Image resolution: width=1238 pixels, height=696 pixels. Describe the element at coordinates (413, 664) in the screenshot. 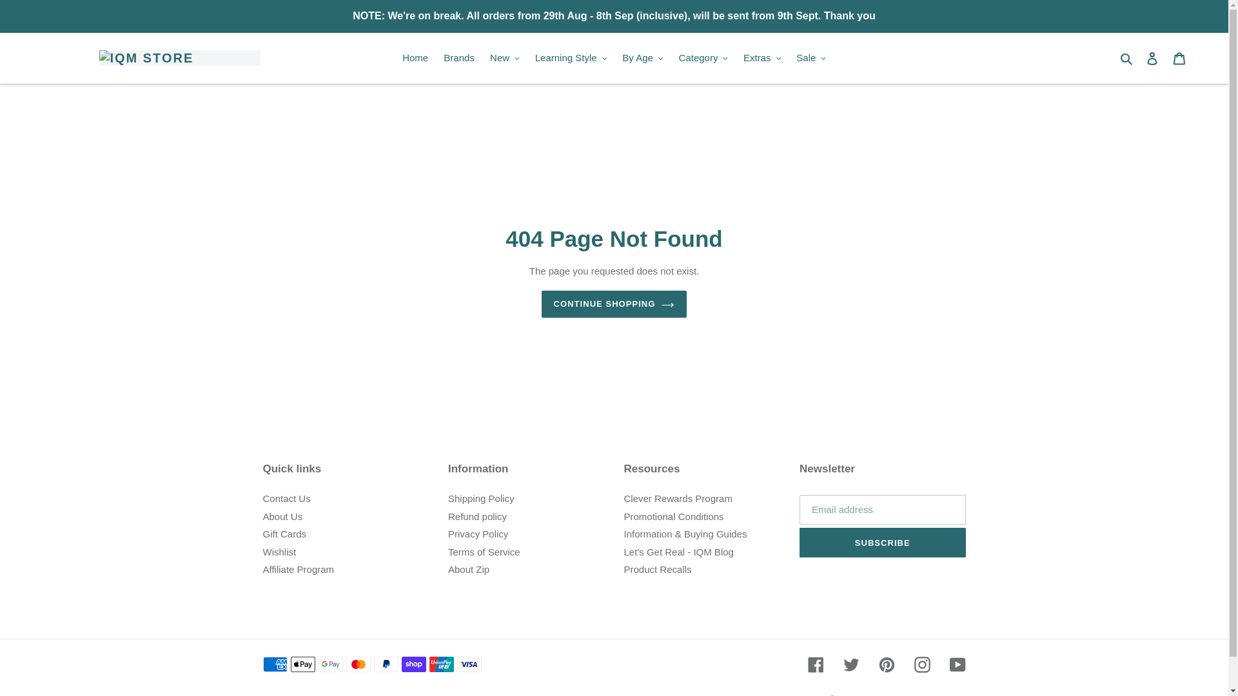

I see `Shop Pay` at that location.